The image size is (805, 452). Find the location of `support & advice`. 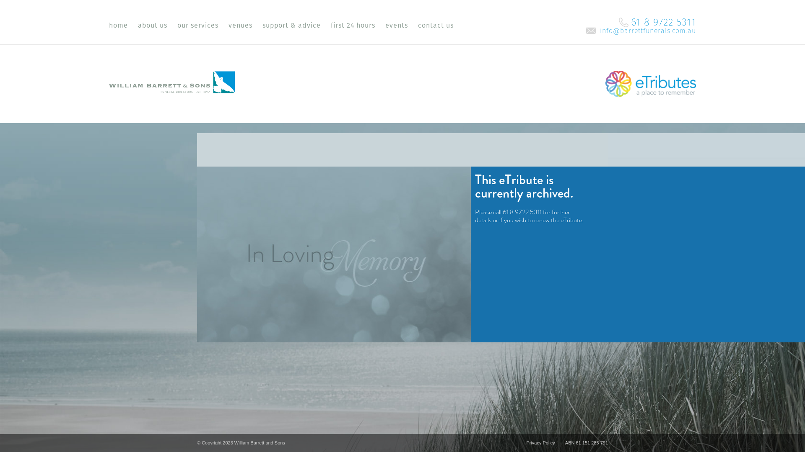

support & advice is located at coordinates (291, 23).